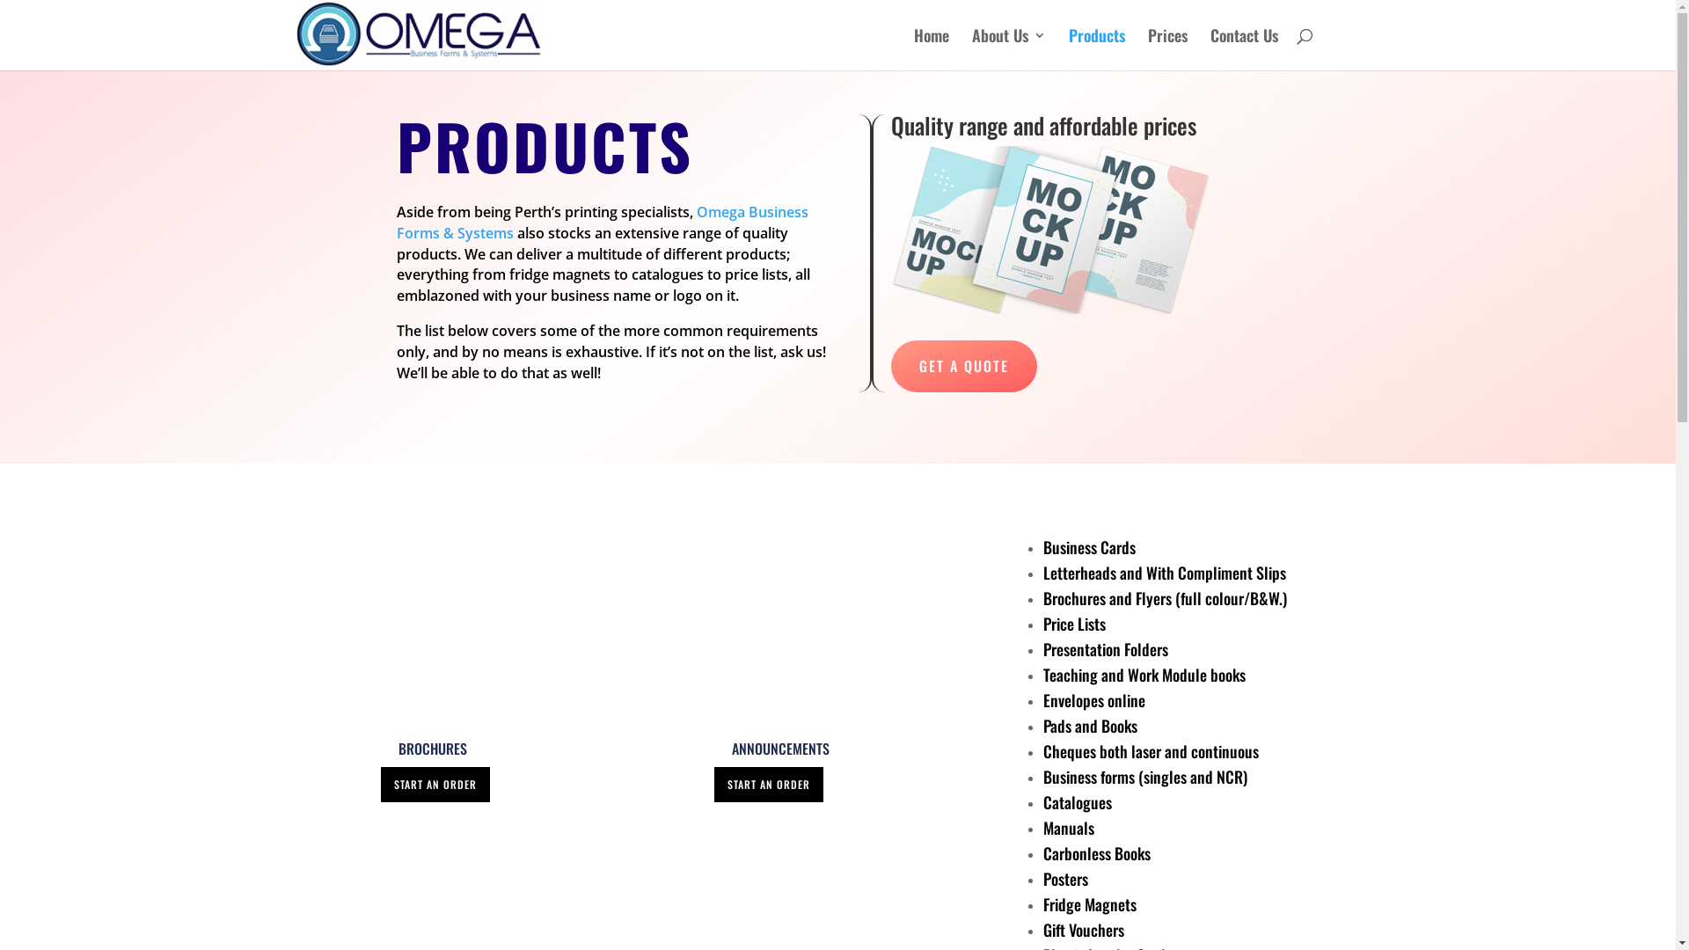 This screenshot has width=1689, height=950. Describe the element at coordinates (931, 49) in the screenshot. I see `Home` at that location.